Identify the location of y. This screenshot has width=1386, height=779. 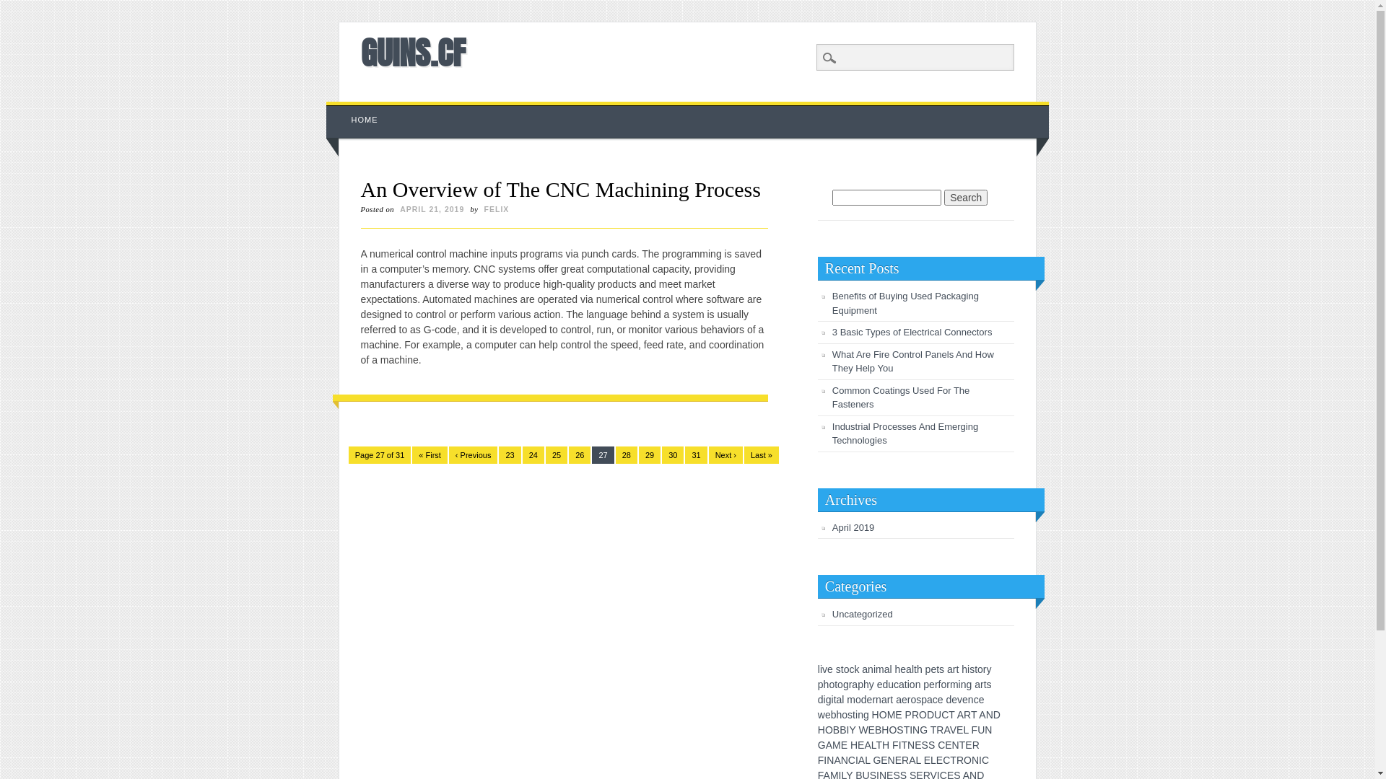
(989, 669).